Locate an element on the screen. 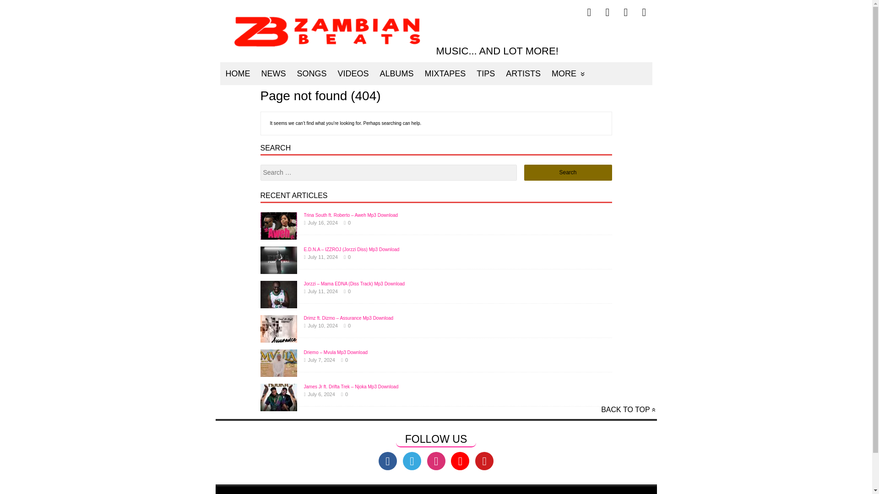  HOME is located at coordinates (238, 73).